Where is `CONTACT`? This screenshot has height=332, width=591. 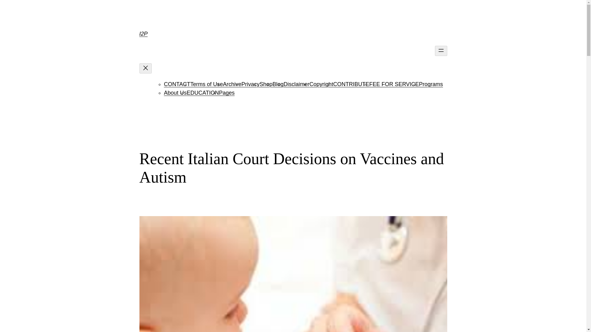 CONTACT is located at coordinates (177, 84).